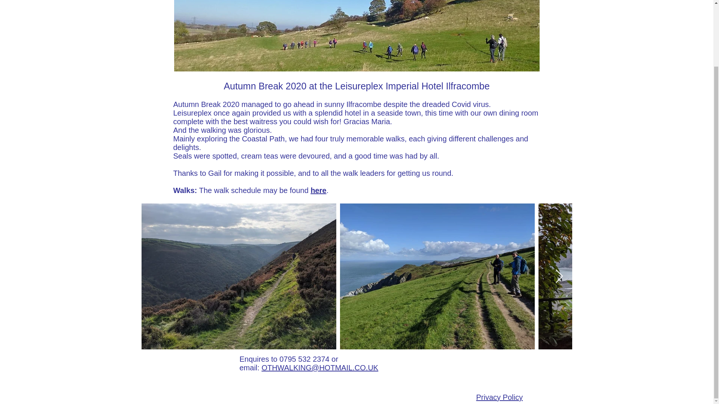  Describe the element at coordinates (318, 190) in the screenshot. I see `here` at that location.